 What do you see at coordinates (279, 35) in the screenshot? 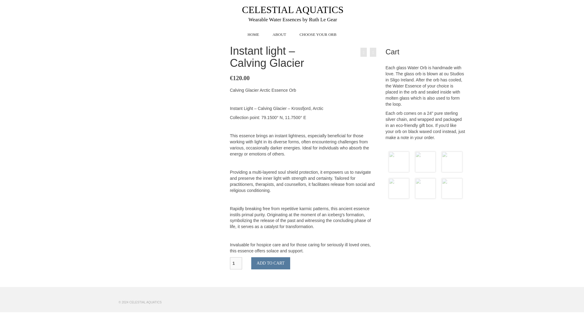
I see `ABOUT` at bounding box center [279, 35].